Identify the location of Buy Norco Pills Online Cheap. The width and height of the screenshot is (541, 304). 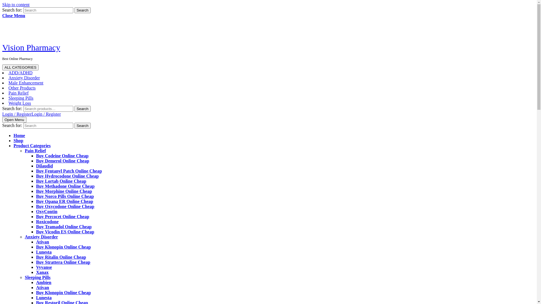
(65, 196).